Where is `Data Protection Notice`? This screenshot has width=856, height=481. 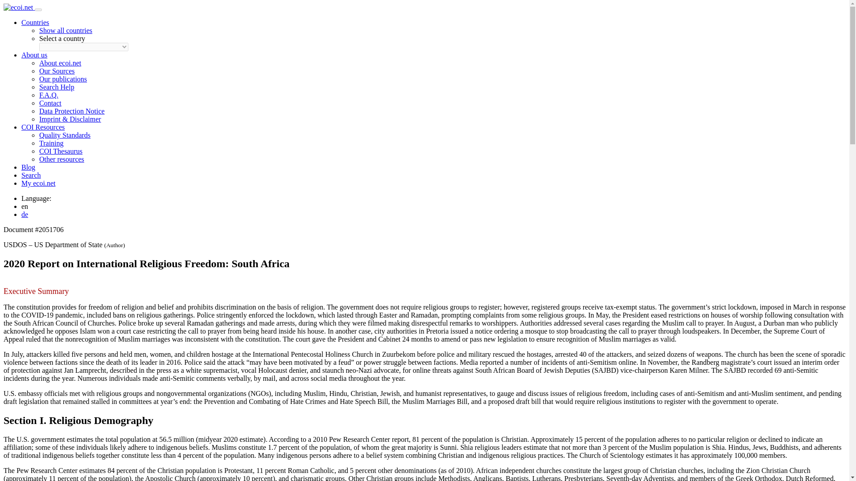 Data Protection Notice is located at coordinates (72, 111).